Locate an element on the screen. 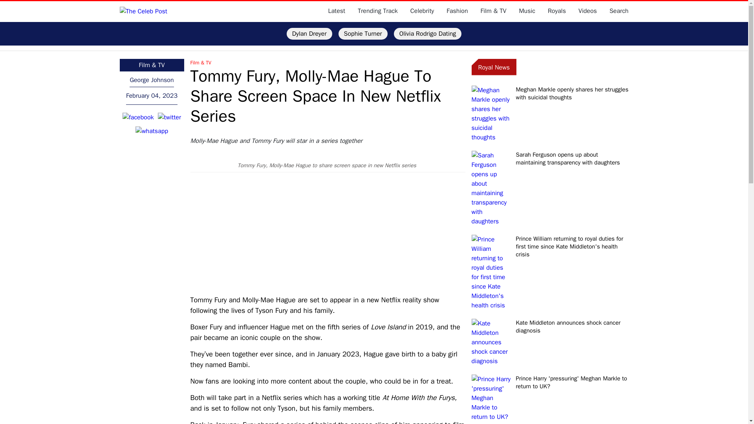  Sophie Turner is located at coordinates (363, 34).